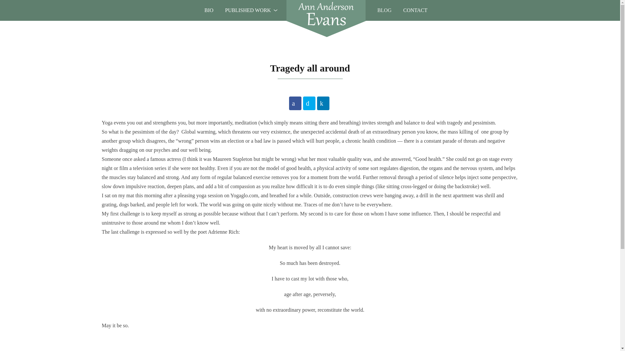 This screenshot has width=625, height=351. Describe the element at coordinates (415, 10) in the screenshot. I see `PUBLISHED WORK` at that location.